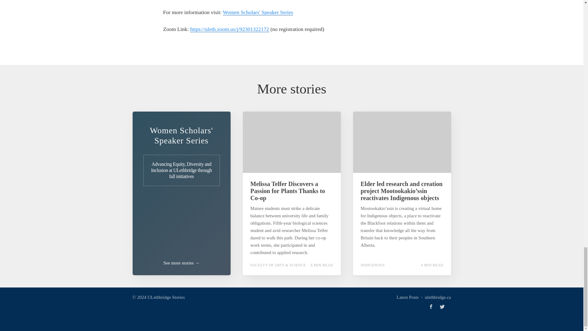 The height and width of the screenshot is (331, 588). What do you see at coordinates (438, 297) in the screenshot?
I see `ulethbridge.ca` at bounding box center [438, 297].